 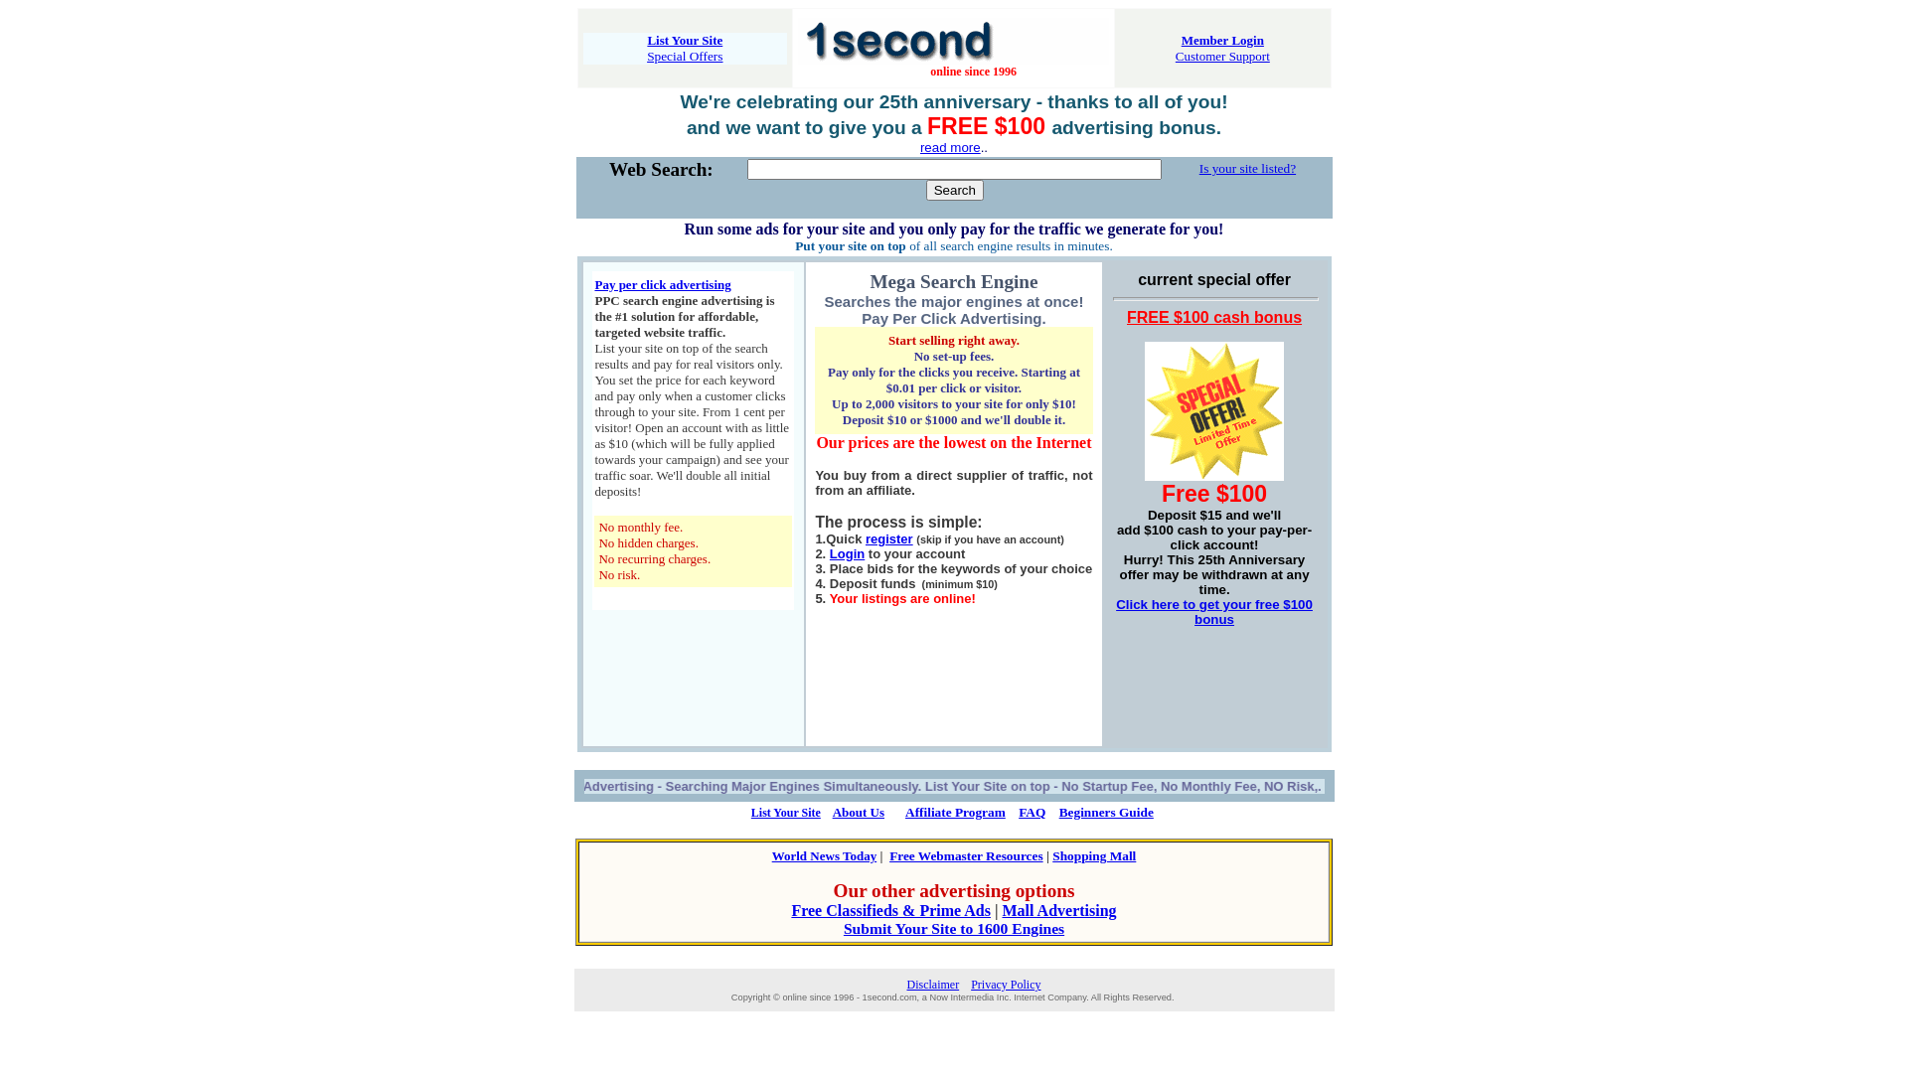 I want to click on Submit Your Site to 1600 Engines, so click(x=954, y=928).